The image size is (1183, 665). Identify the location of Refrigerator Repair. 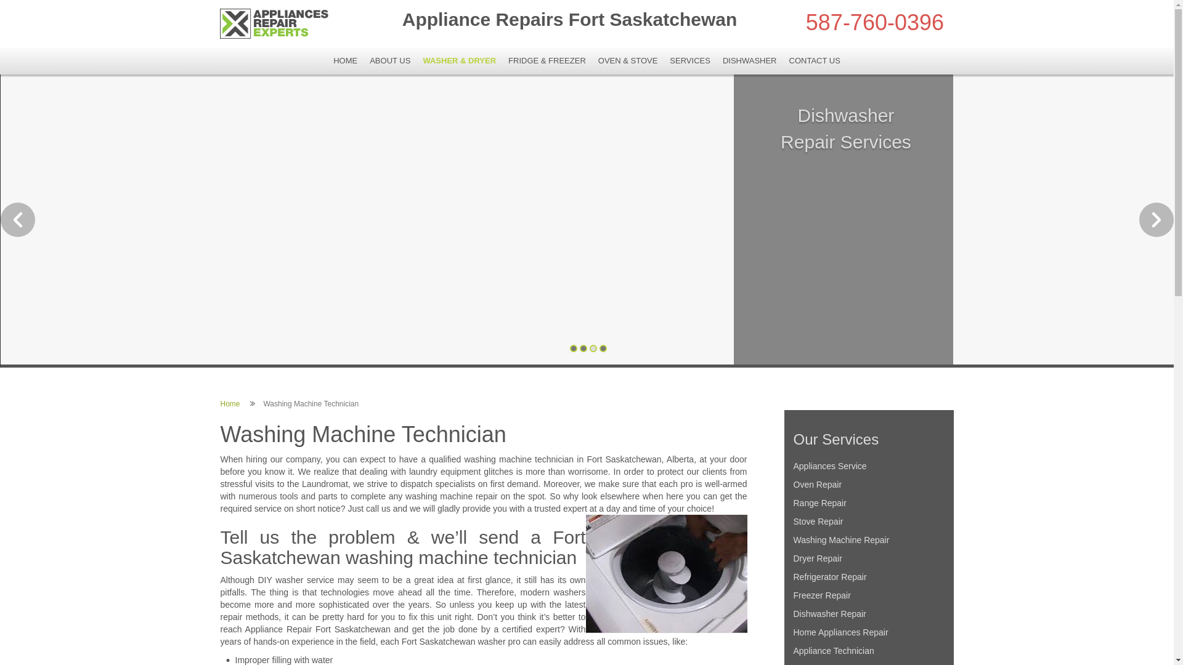
(869, 577).